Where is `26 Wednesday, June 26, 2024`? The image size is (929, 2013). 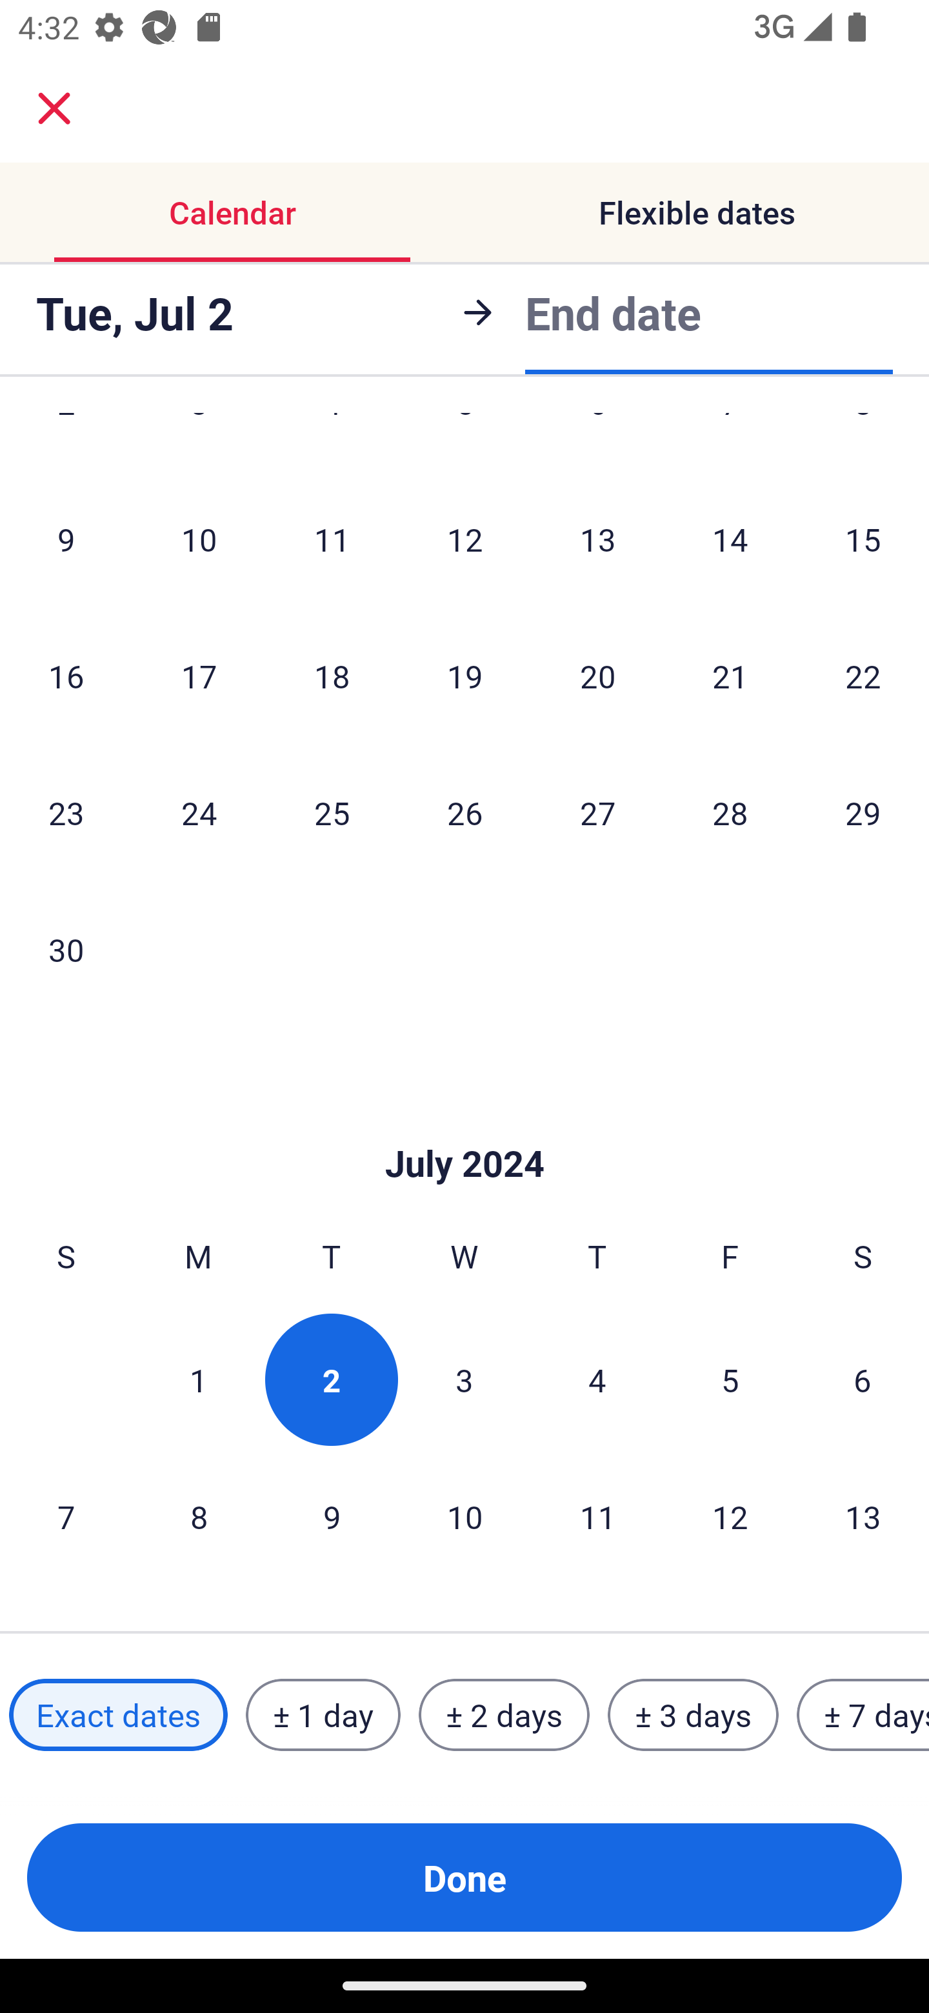
26 Wednesday, June 26, 2024 is located at coordinates (464, 813).